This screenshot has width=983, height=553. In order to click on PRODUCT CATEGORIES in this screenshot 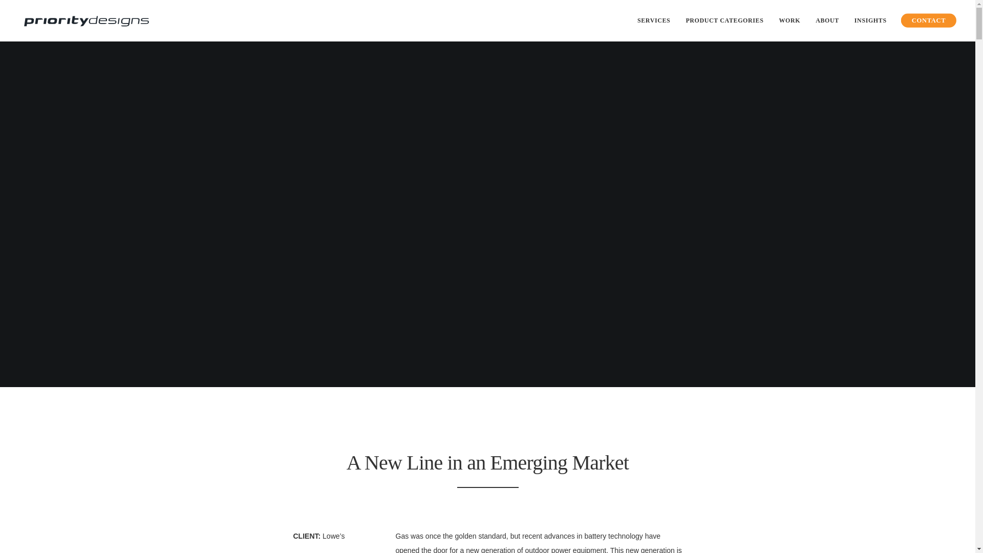, I will do `click(724, 20)`.